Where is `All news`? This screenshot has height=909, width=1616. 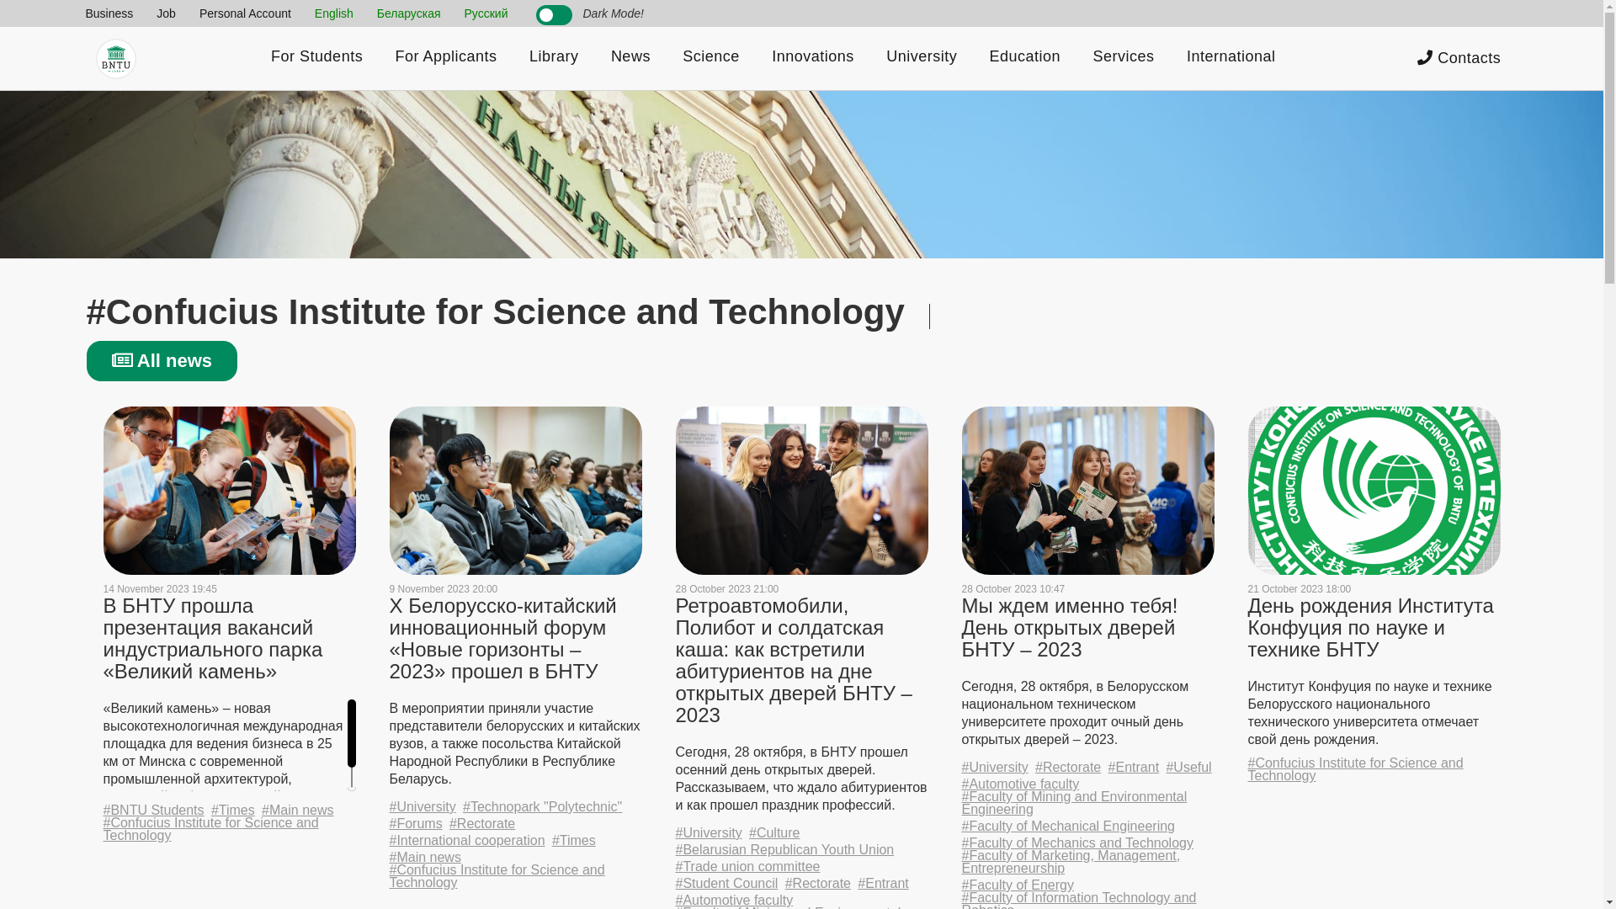
All news is located at coordinates (162, 361).